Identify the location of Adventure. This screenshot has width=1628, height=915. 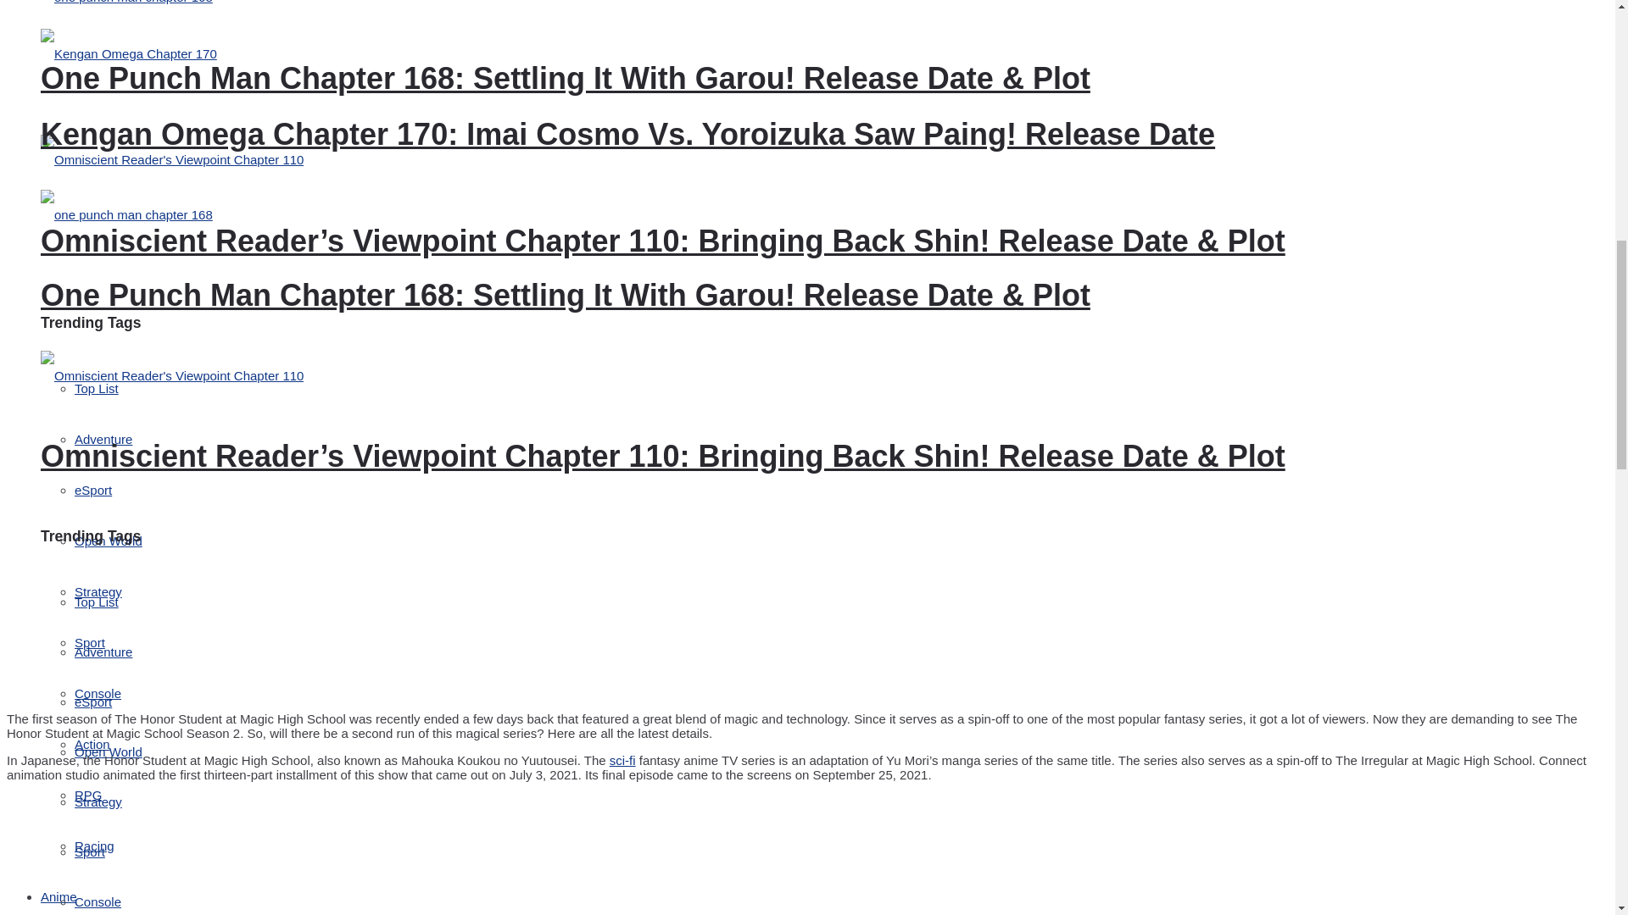
(103, 439).